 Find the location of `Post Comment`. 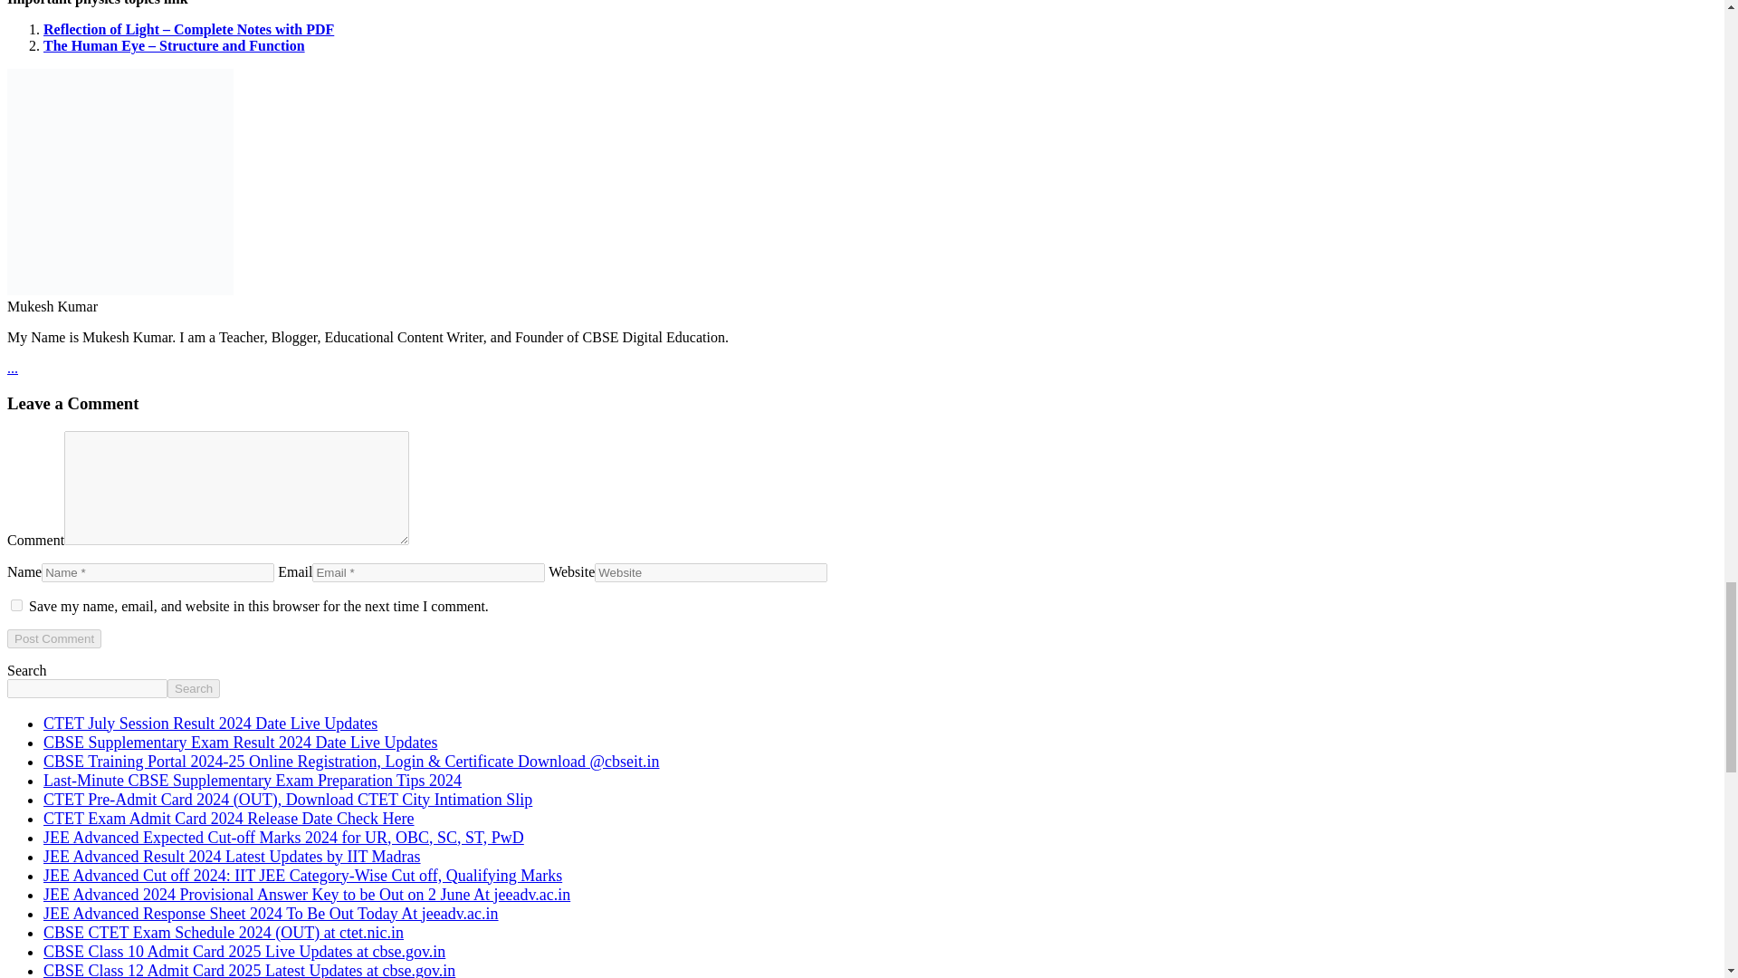

Post Comment is located at coordinates (53, 639).